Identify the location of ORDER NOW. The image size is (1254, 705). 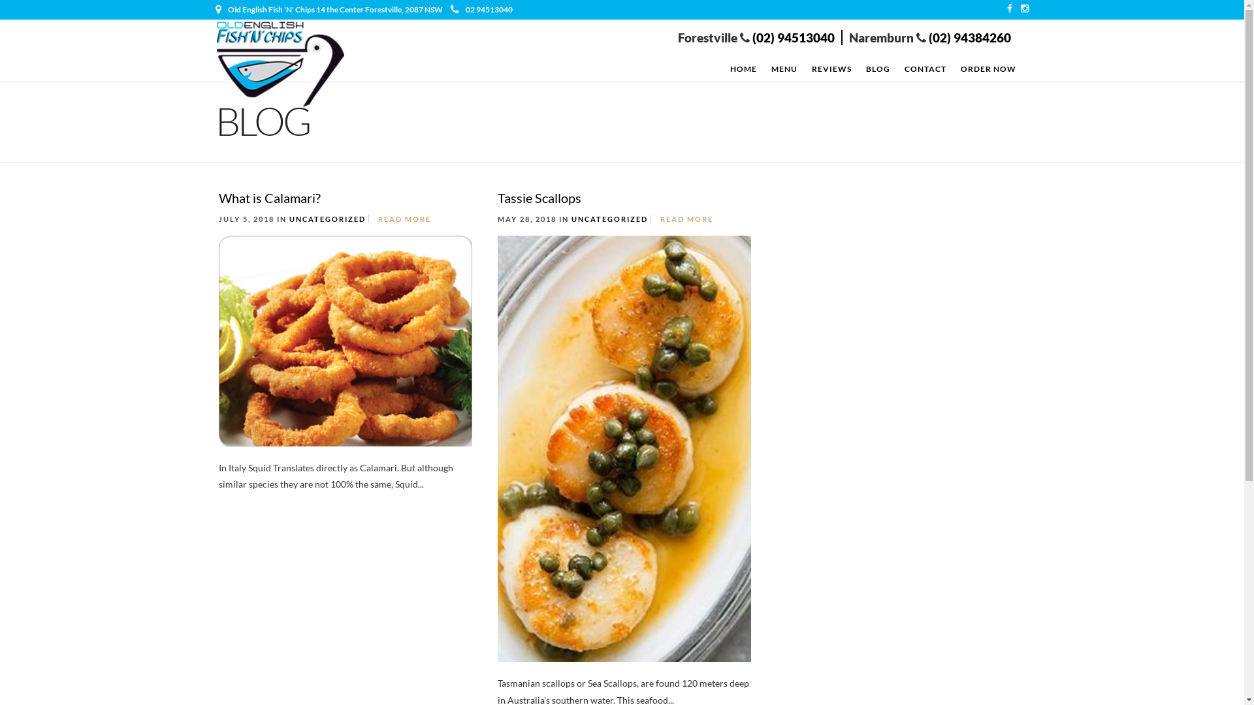
(989, 69).